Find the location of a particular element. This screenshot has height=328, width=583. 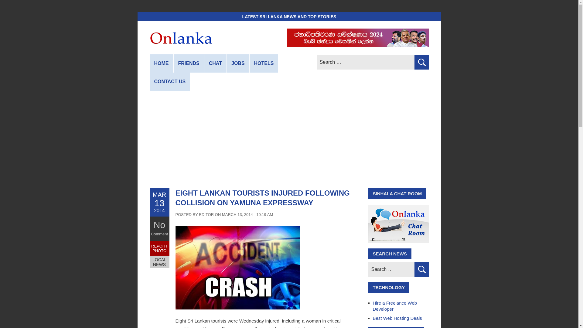

Sri Lanka chat is located at coordinates (216, 63).